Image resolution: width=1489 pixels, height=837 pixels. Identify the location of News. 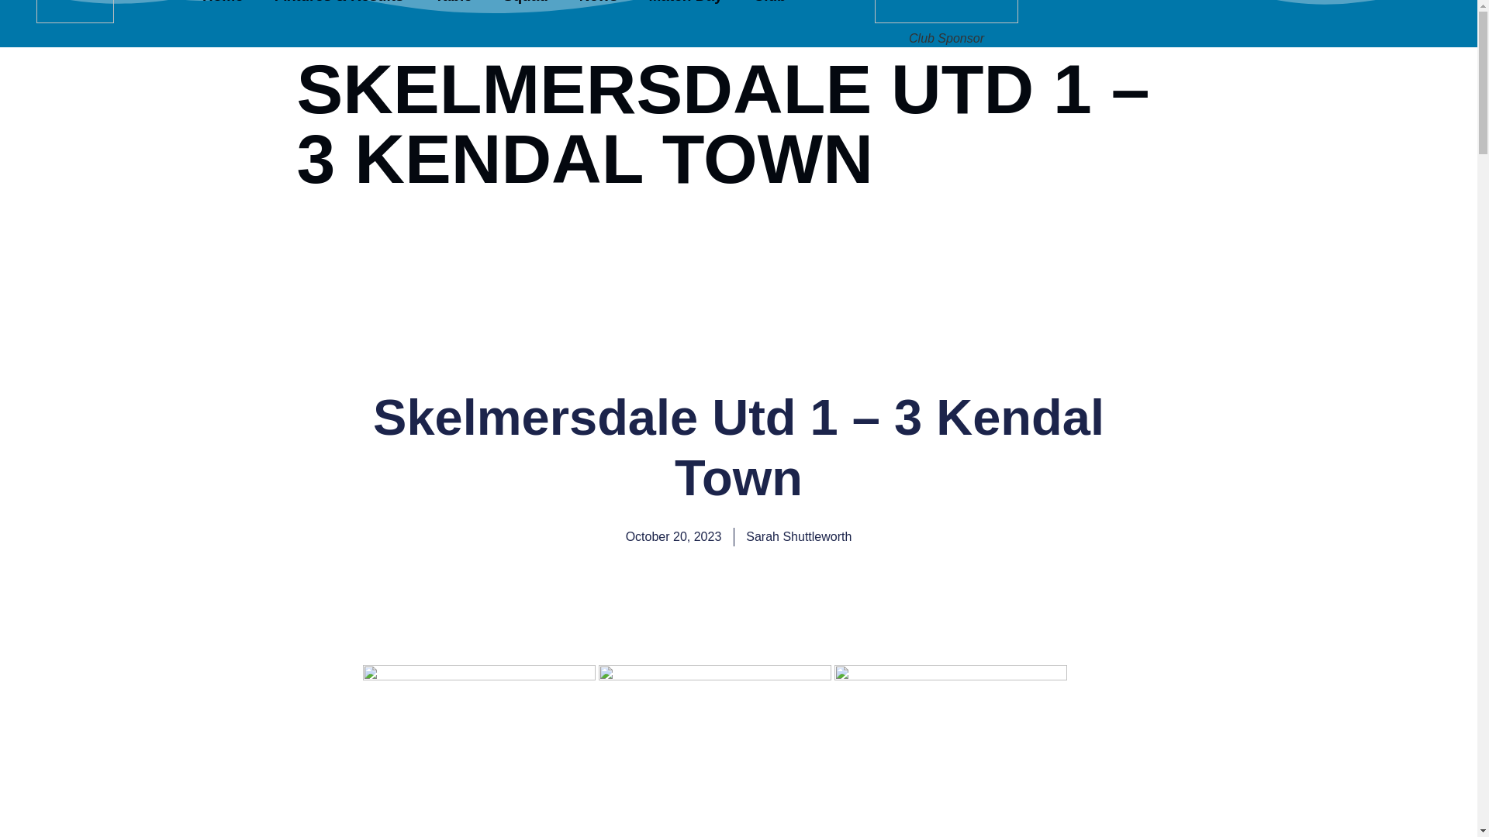
(599, 7).